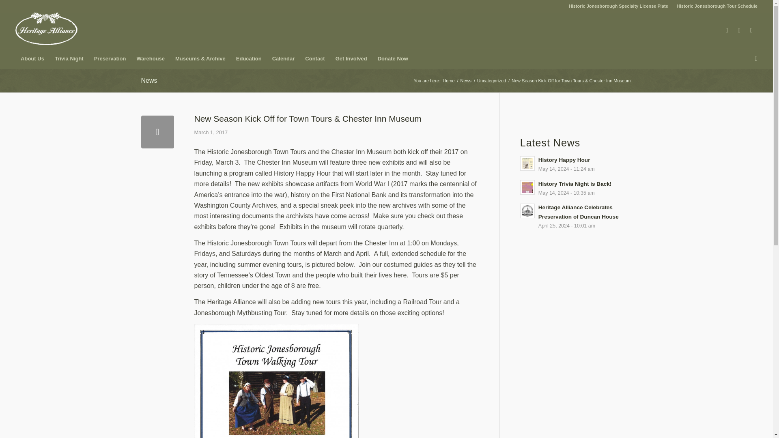 This screenshot has height=438, width=779. What do you see at coordinates (727, 30) in the screenshot?
I see `Facebook` at bounding box center [727, 30].